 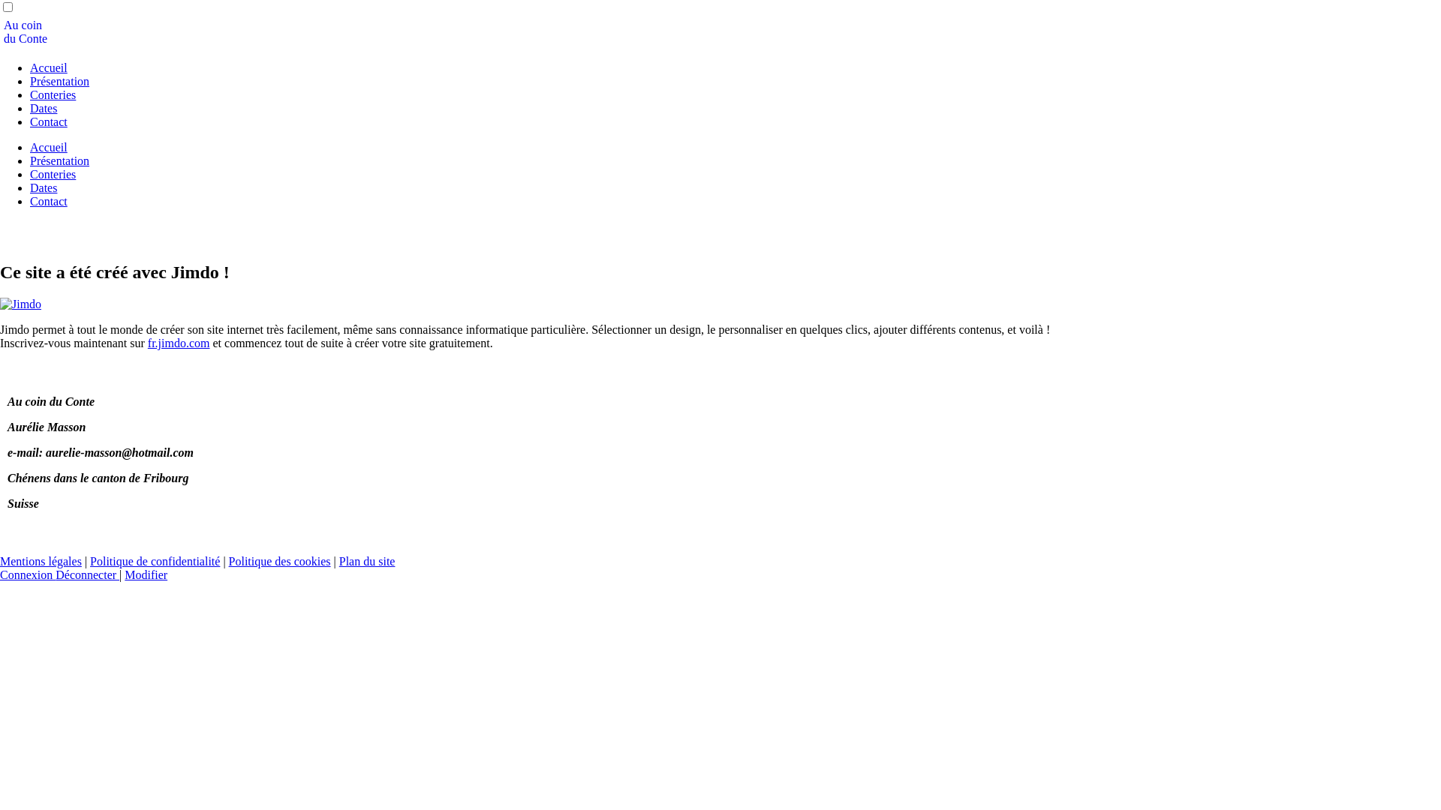 I want to click on Connexion, so click(x=28, y=574).